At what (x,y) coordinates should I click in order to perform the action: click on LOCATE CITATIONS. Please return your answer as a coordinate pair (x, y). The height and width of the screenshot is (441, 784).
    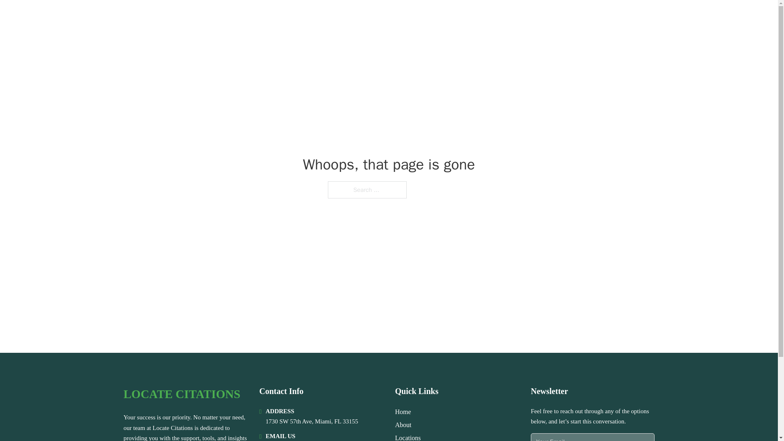
    Looking at the image, I should click on (188, 17).